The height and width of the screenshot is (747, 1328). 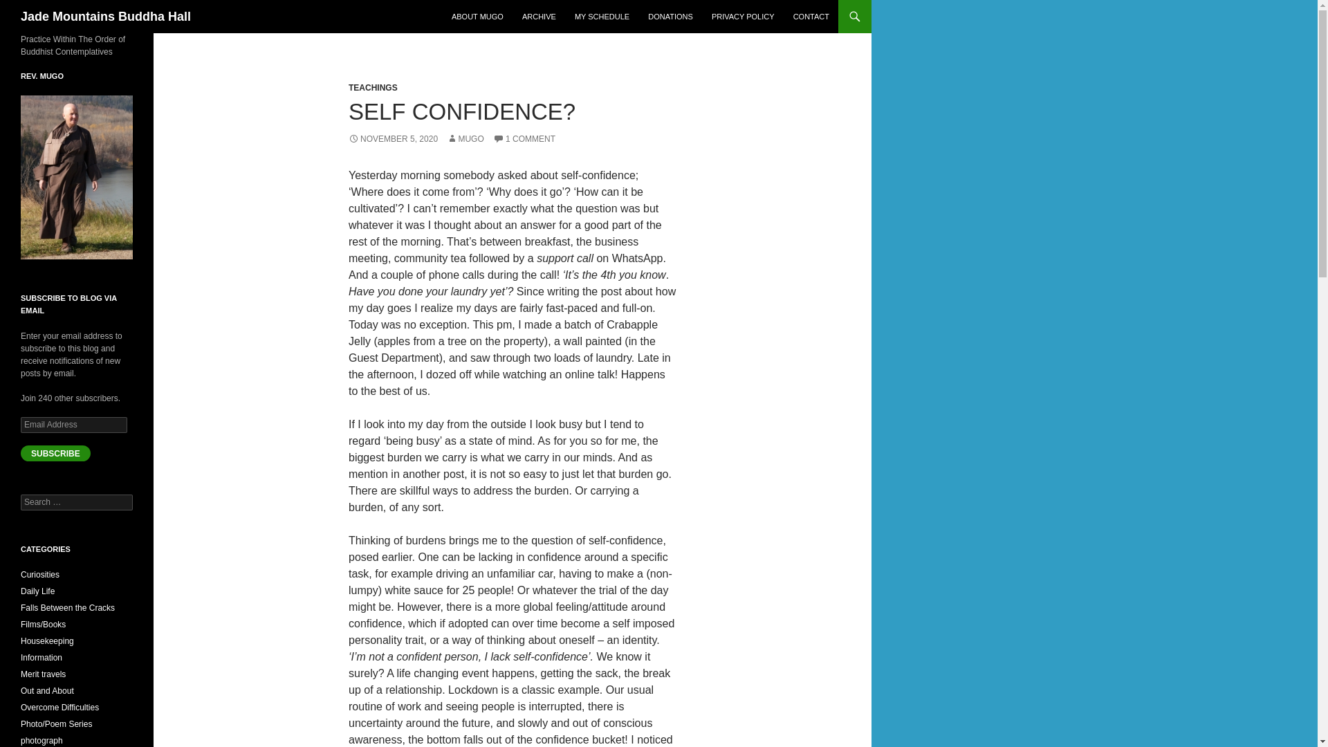 What do you see at coordinates (37, 591) in the screenshot?
I see `Daily Life` at bounding box center [37, 591].